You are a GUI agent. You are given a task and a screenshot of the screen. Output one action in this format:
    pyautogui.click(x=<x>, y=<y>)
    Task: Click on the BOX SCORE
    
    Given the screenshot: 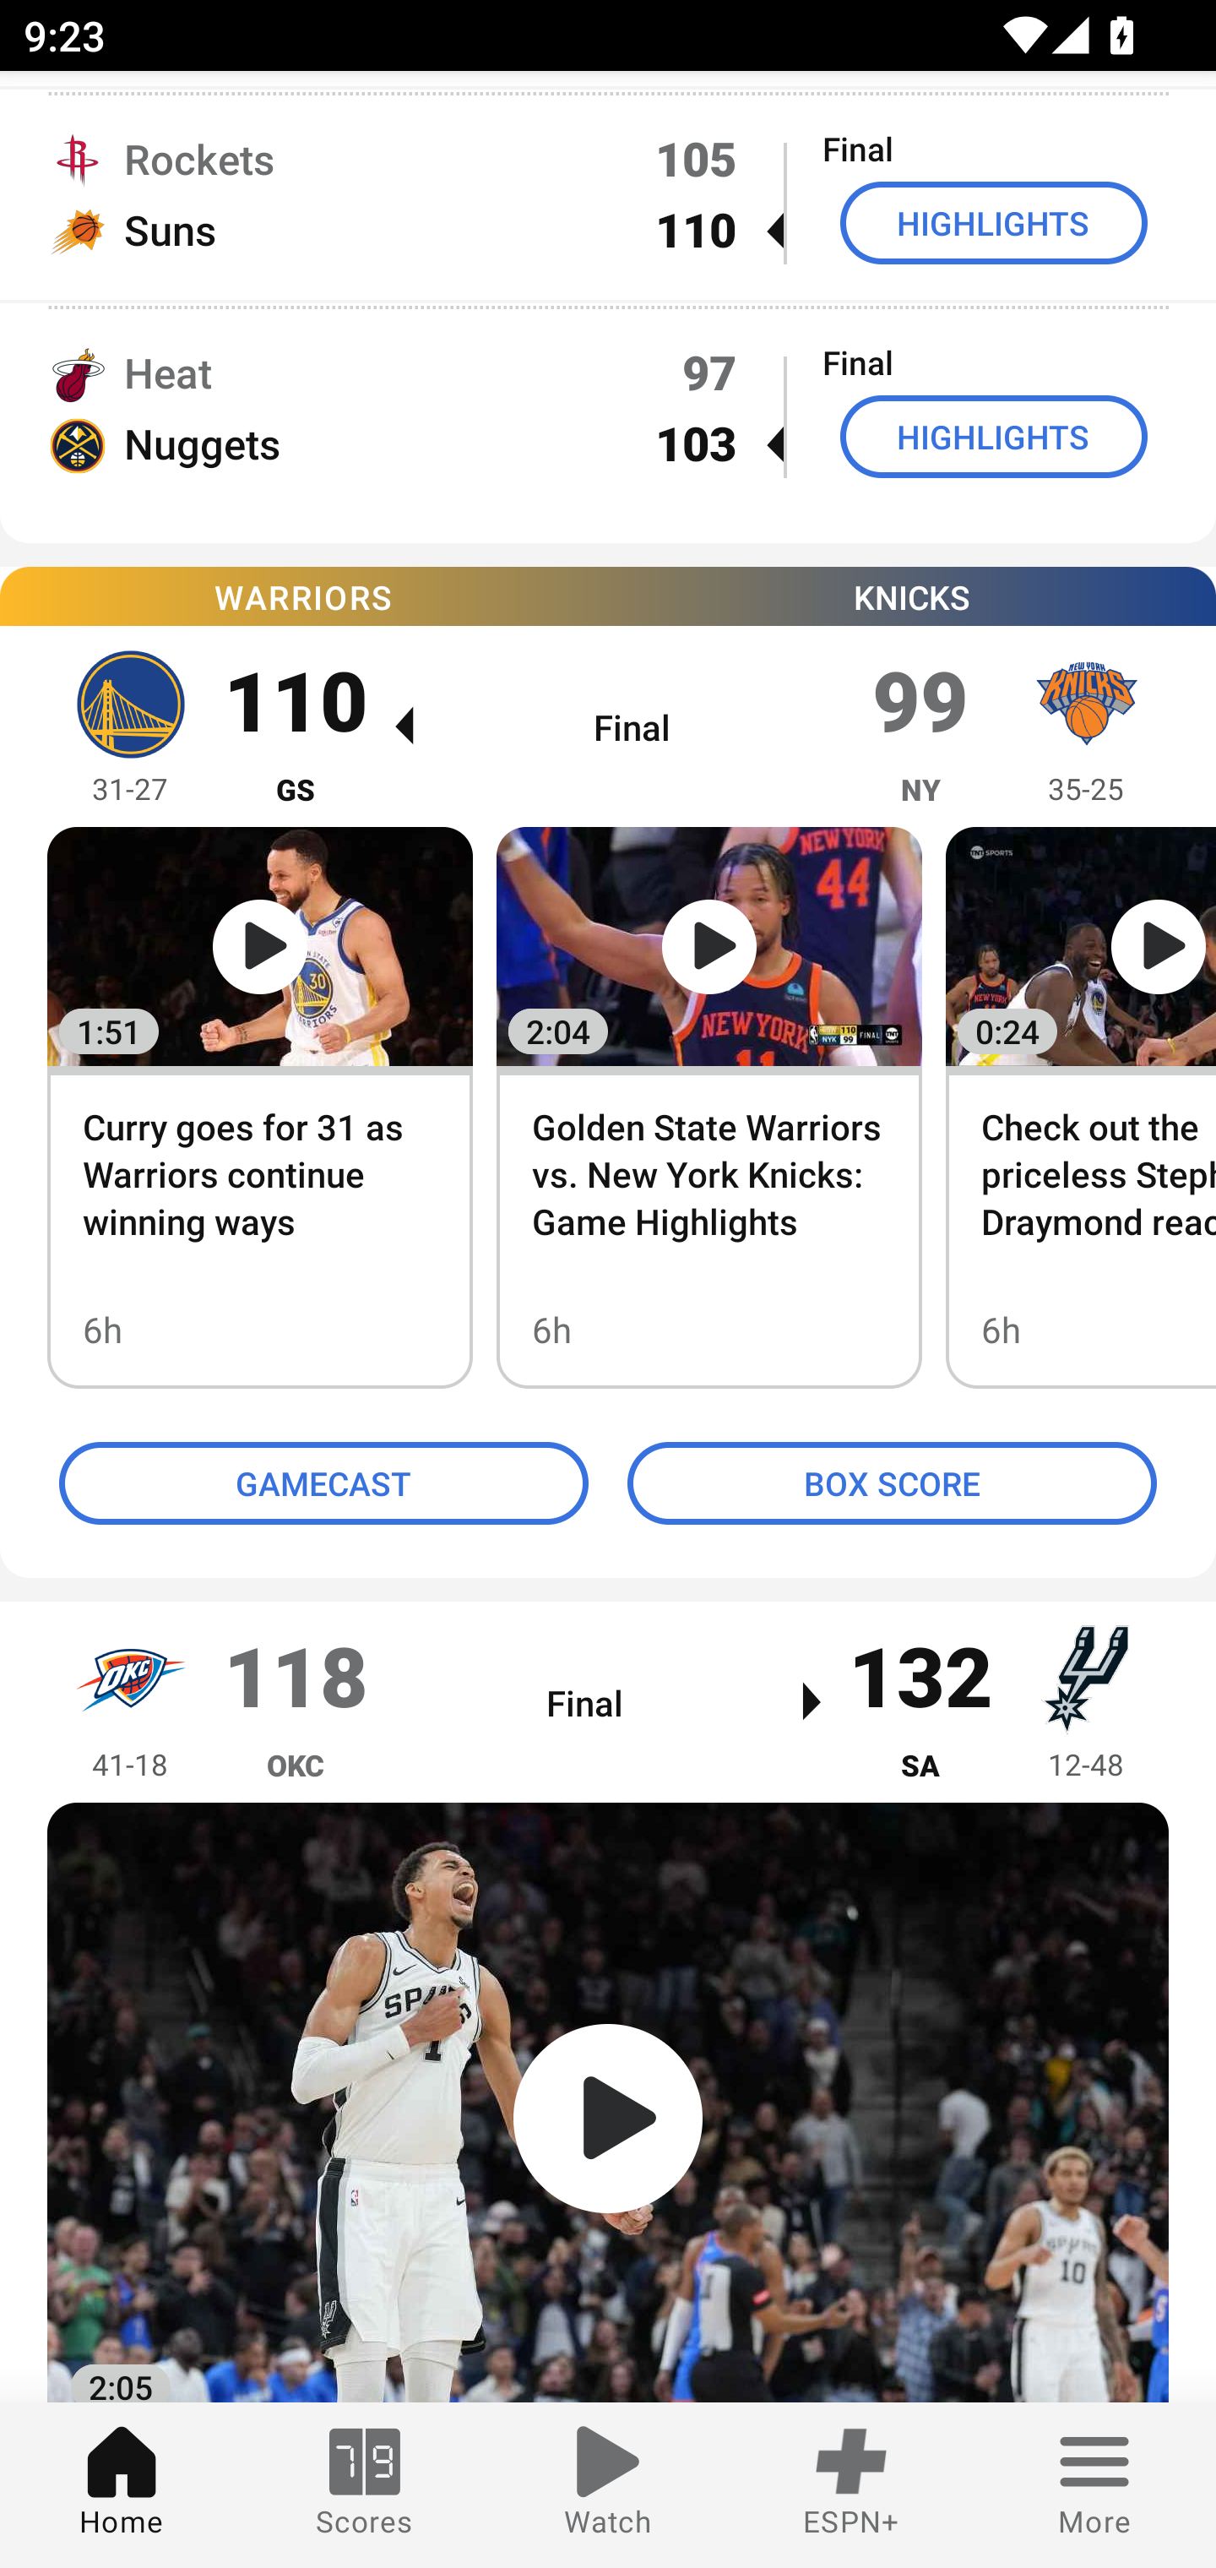 What is the action you would take?
    pyautogui.click(x=892, y=1483)
    